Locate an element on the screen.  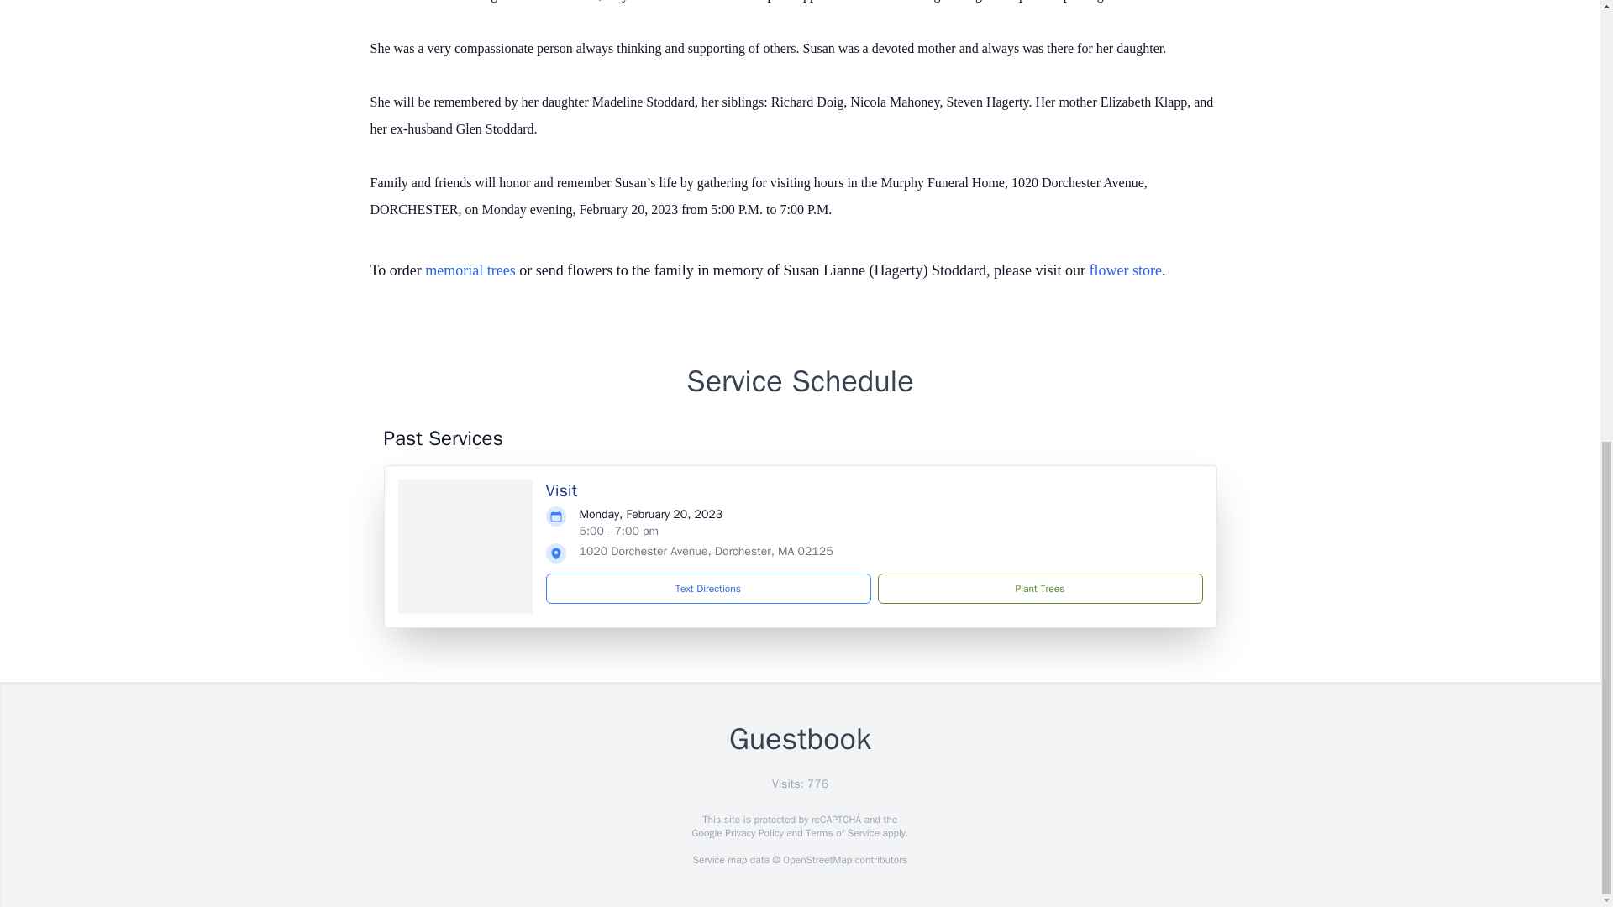
Terms of Service is located at coordinates (842, 833).